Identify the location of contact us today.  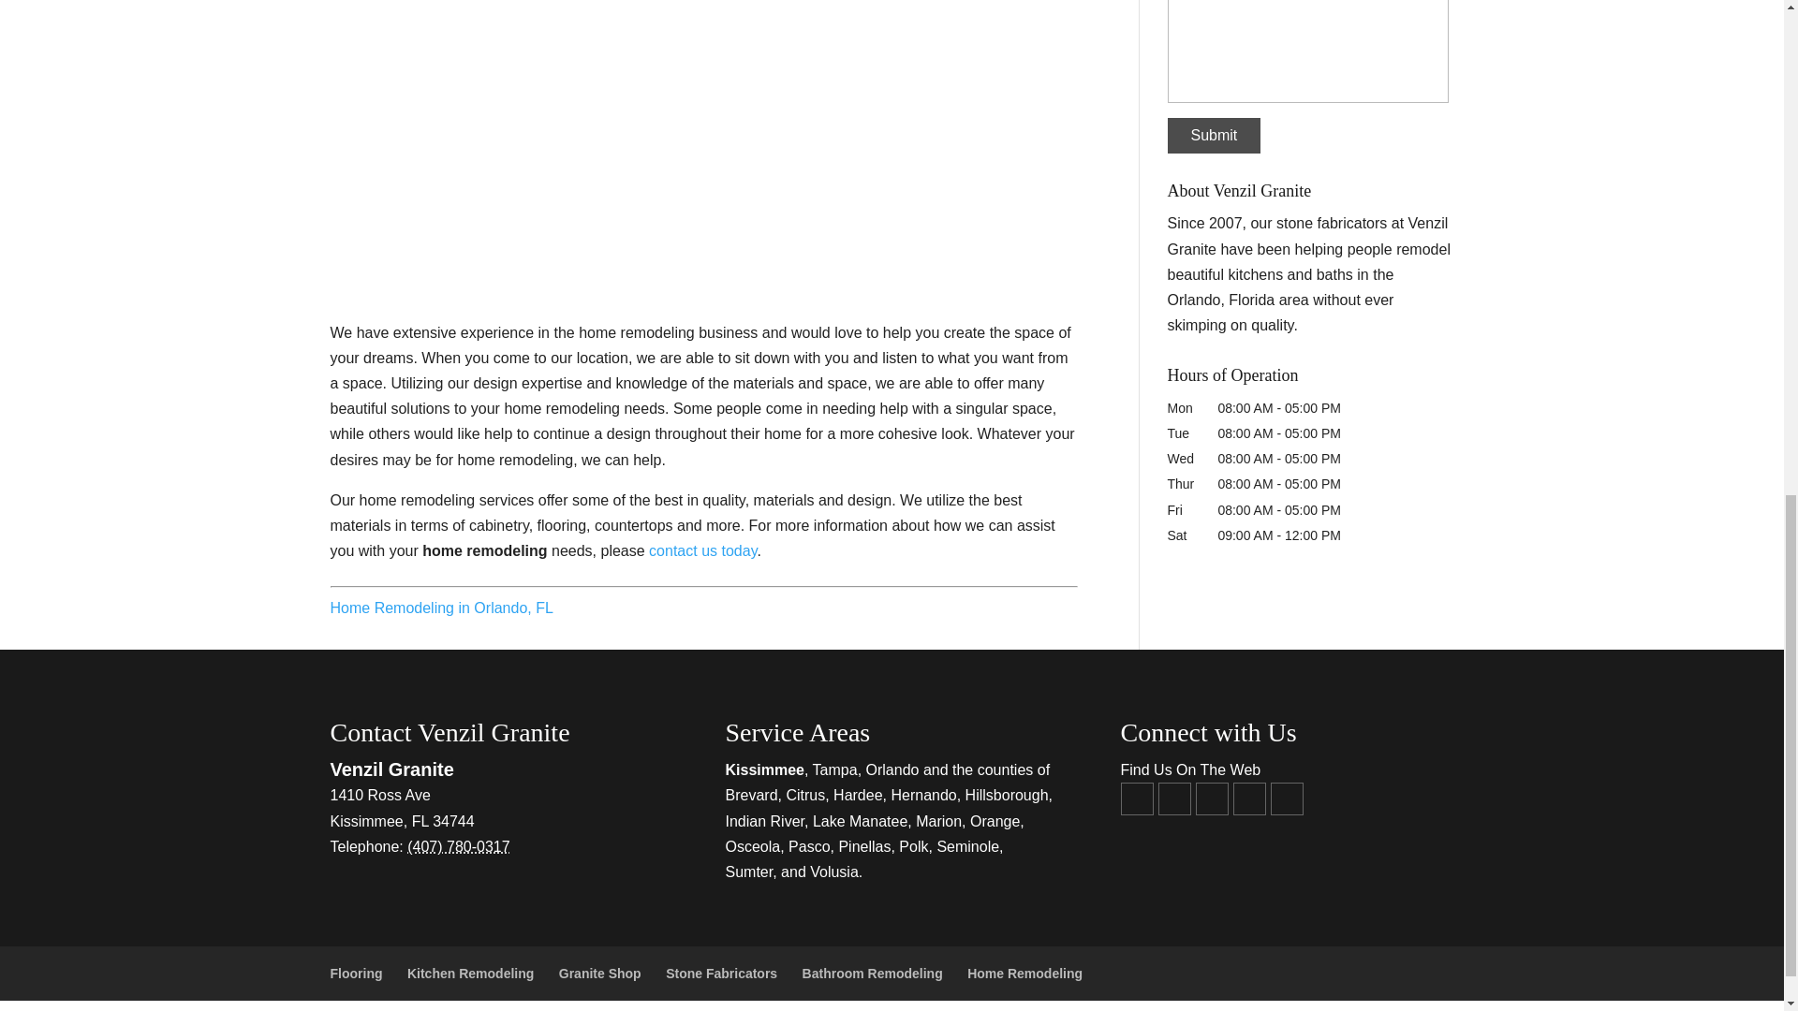
(702, 550).